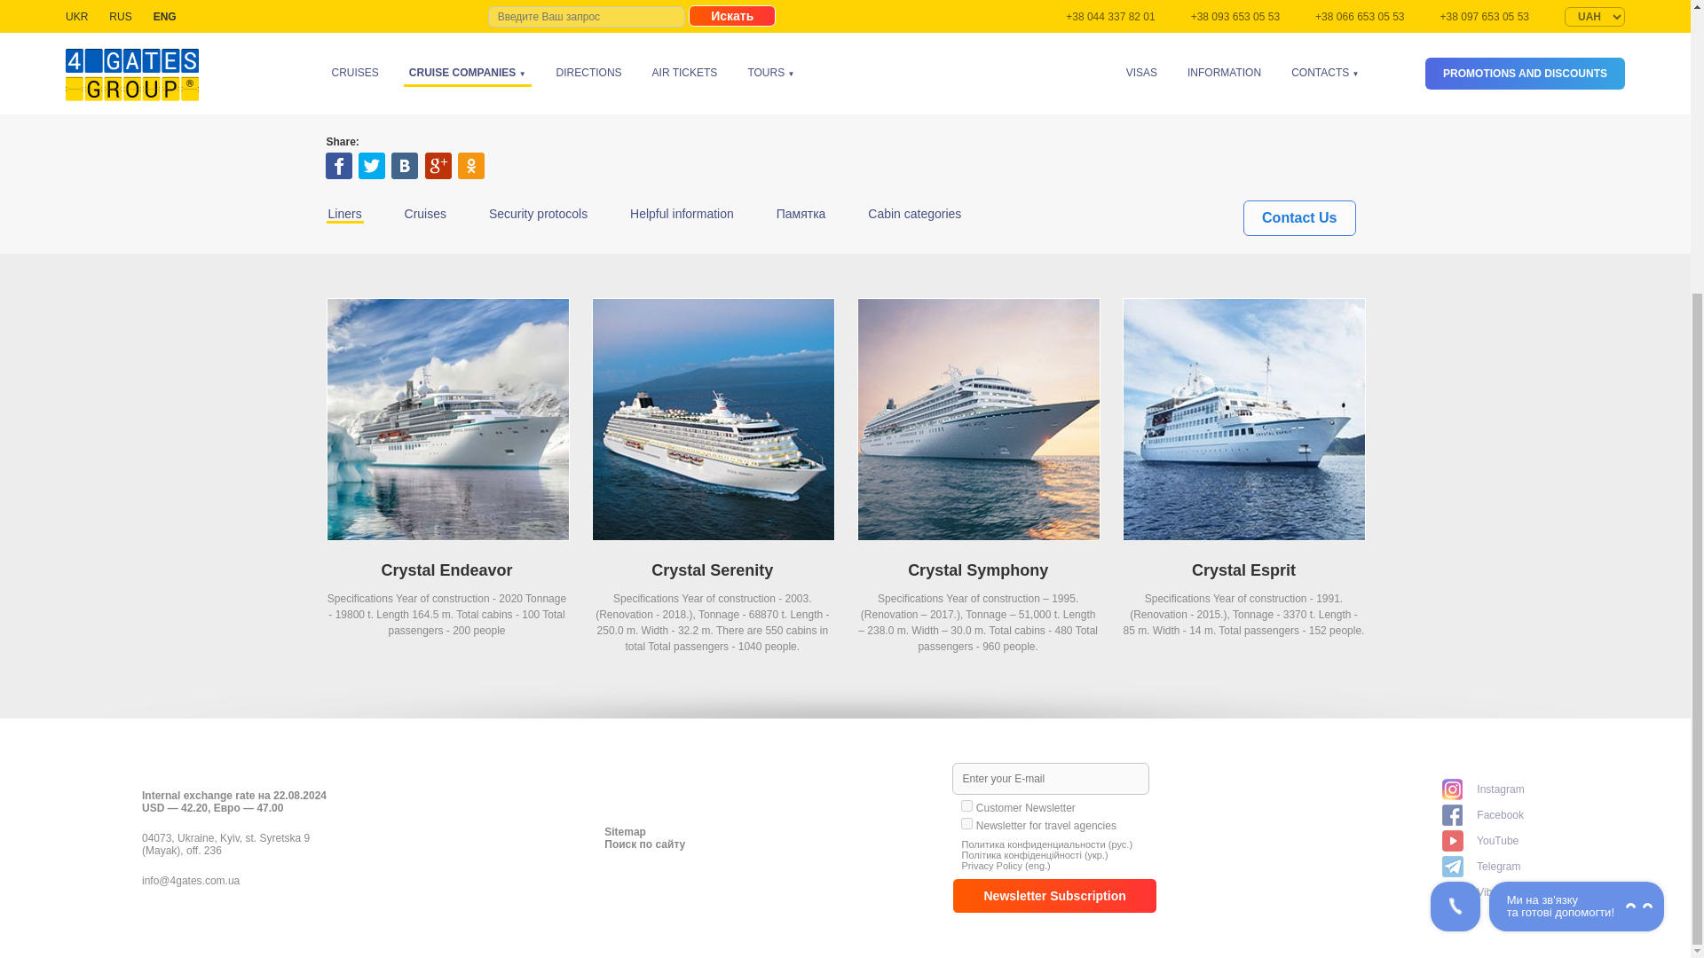 The image size is (1704, 958). What do you see at coordinates (966, 823) in the screenshot?
I see `8894815` at bounding box center [966, 823].